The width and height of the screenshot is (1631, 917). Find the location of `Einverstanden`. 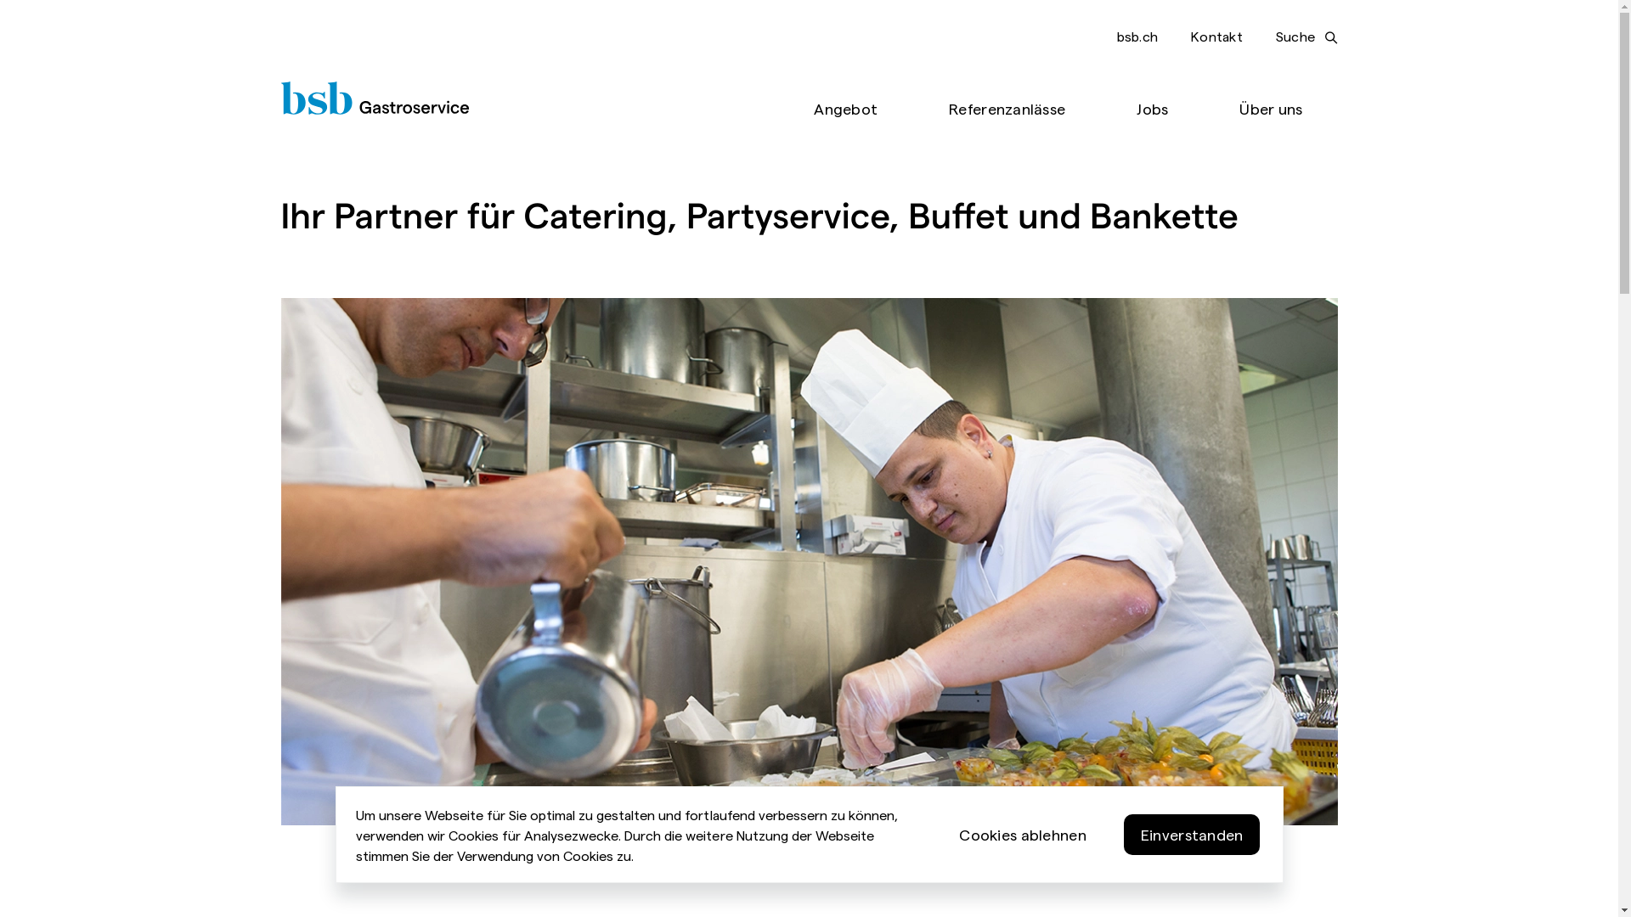

Einverstanden is located at coordinates (1193, 835).